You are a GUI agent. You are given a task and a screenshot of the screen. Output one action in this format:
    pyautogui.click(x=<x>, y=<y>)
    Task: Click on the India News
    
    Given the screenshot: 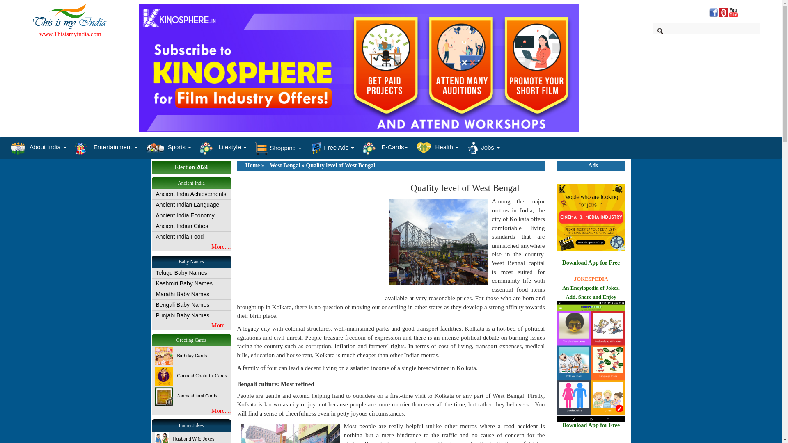 What is the action you would take?
    pyautogui.click(x=733, y=15)
    